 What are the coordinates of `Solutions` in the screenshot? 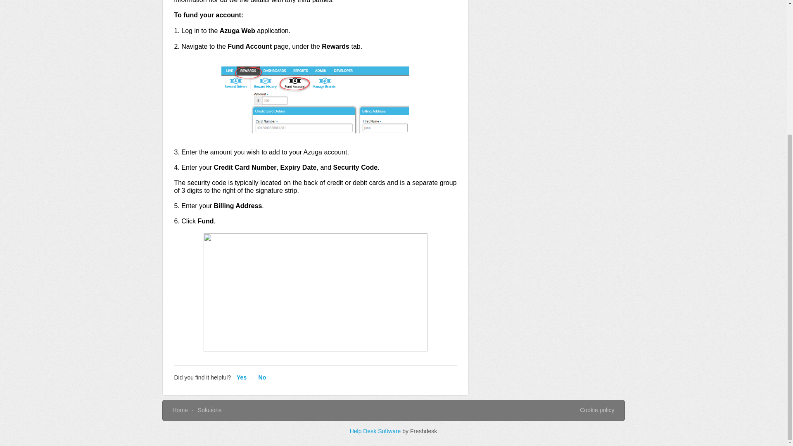 It's located at (210, 410).